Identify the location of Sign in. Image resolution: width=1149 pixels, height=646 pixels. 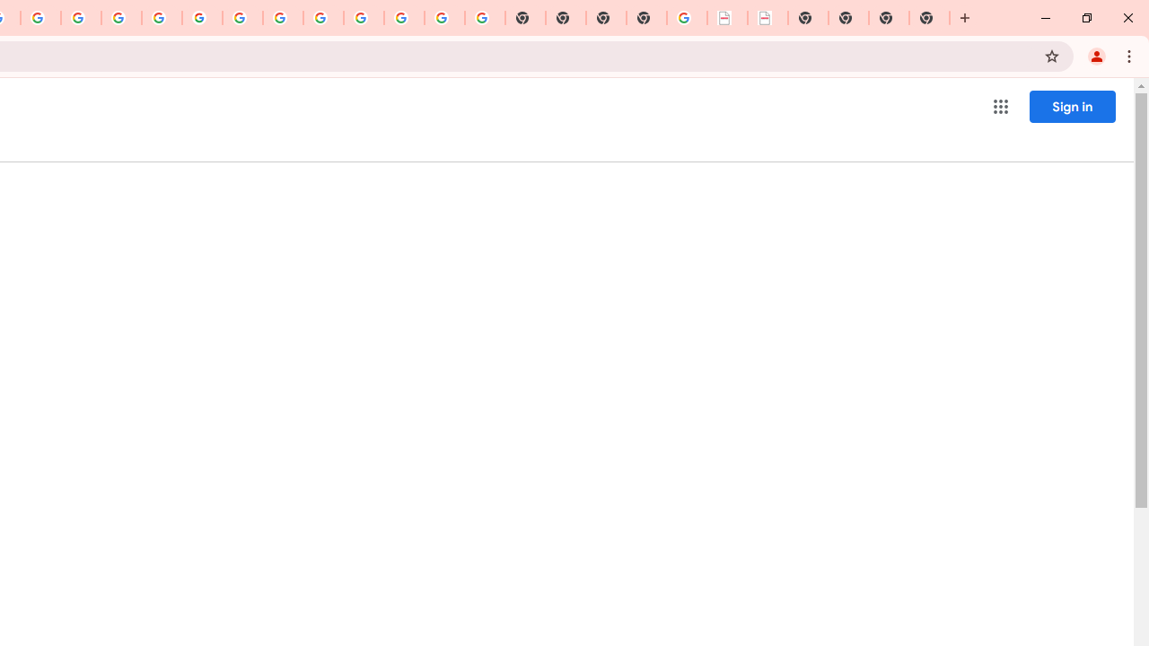
(1072, 106).